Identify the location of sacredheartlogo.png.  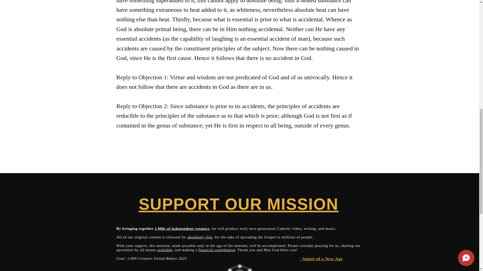
(239, 266).